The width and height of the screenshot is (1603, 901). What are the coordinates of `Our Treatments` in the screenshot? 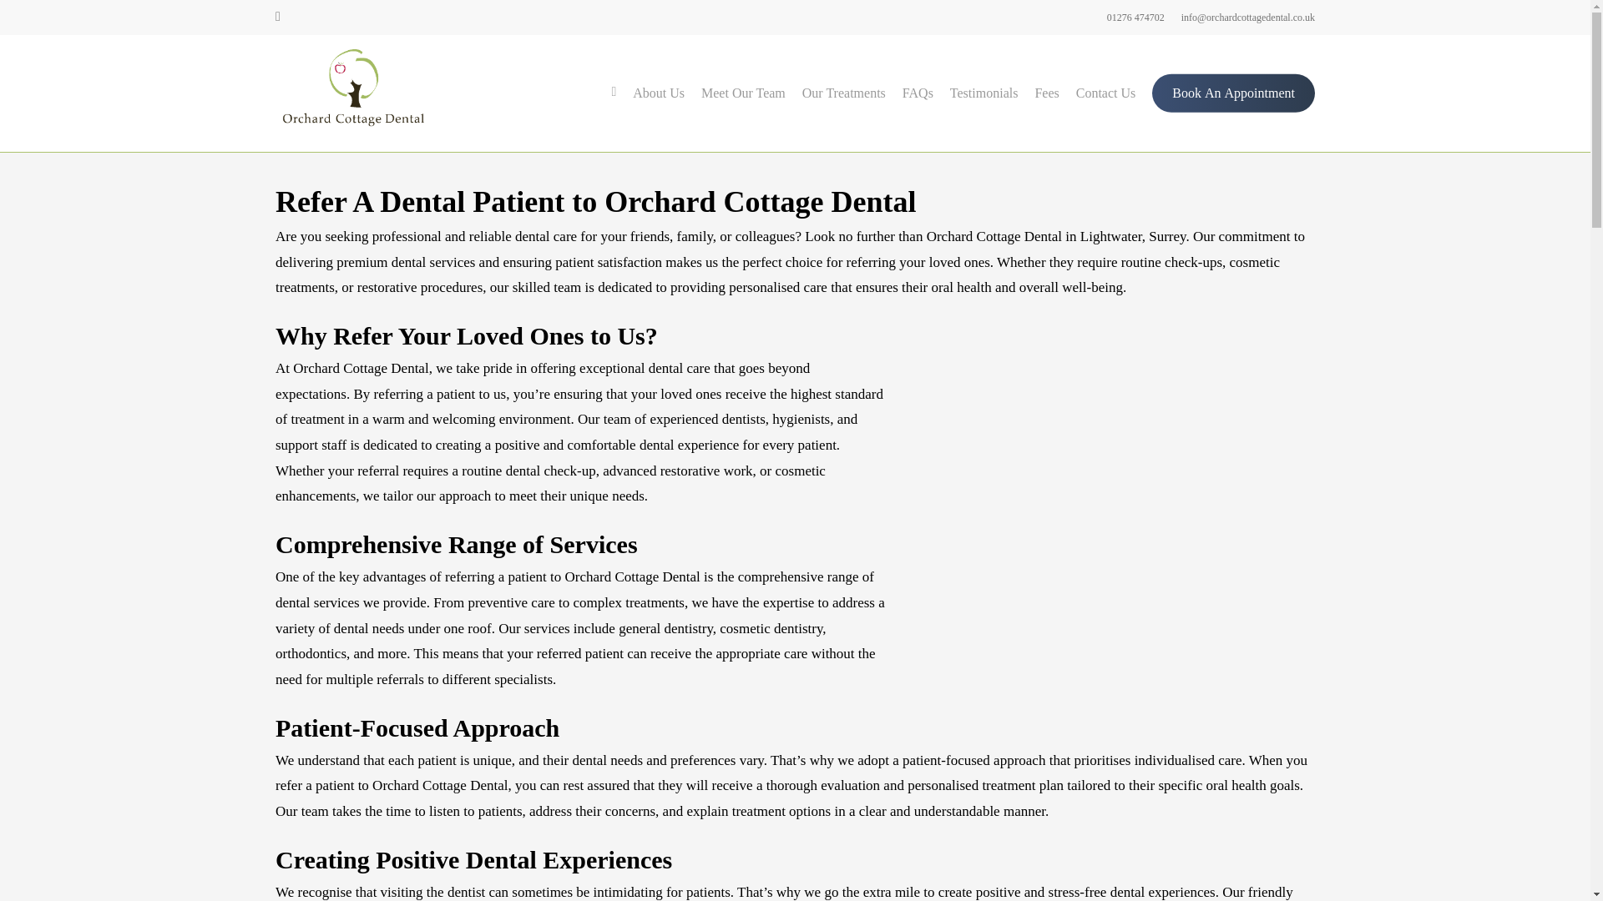 It's located at (844, 93).